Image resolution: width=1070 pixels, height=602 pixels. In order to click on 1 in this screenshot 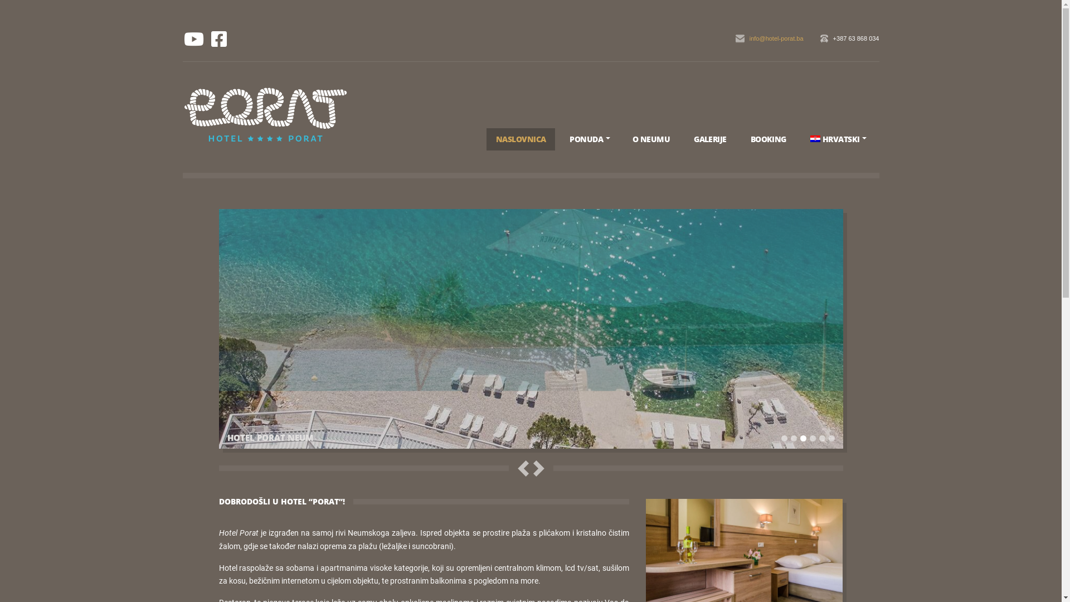, I will do `click(785, 438)`.